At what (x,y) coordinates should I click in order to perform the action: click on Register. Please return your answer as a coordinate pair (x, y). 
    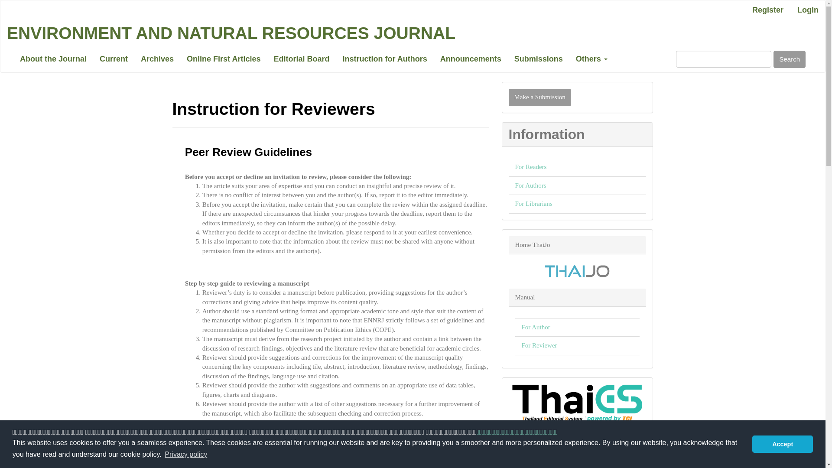
    Looking at the image, I should click on (767, 10).